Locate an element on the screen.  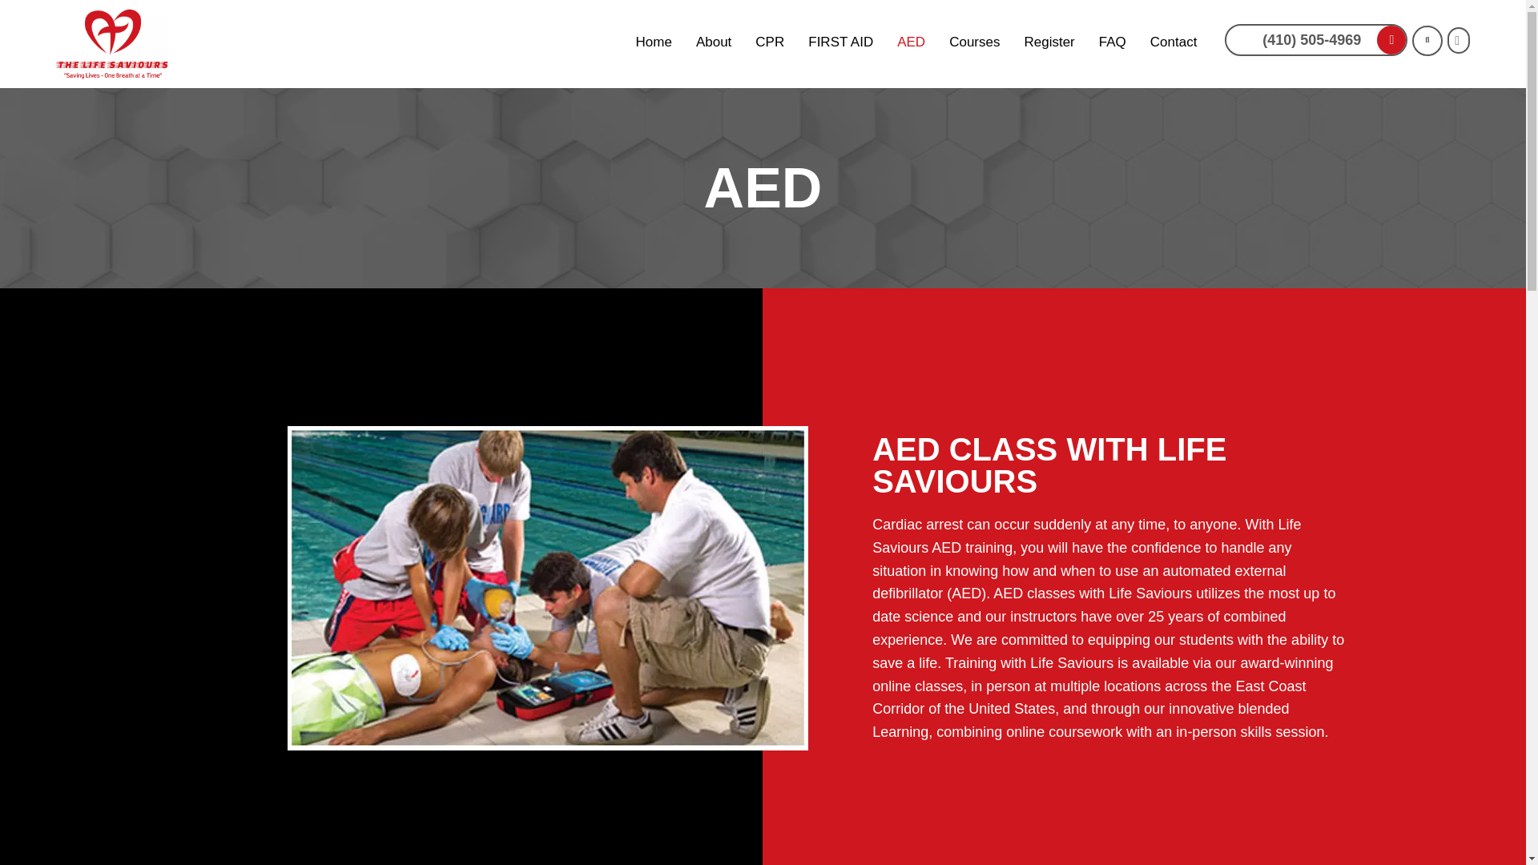
About is located at coordinates (713, 42).